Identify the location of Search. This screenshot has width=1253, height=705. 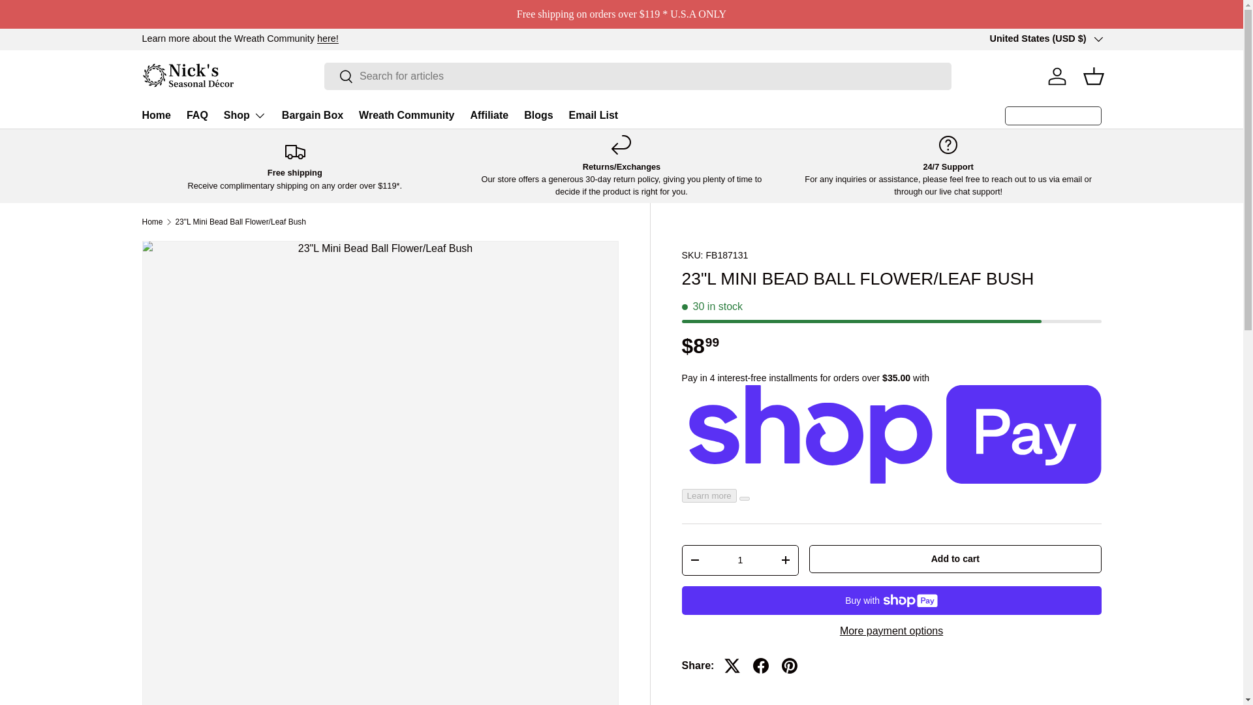
(339, 77).